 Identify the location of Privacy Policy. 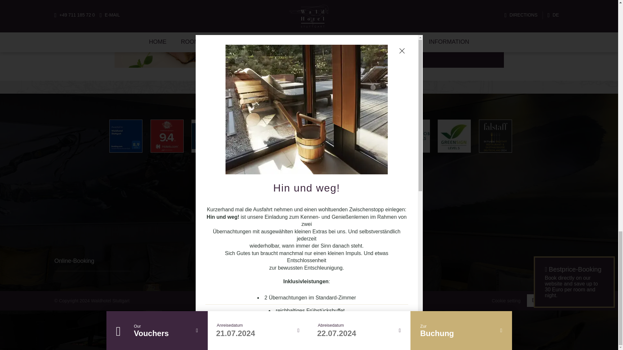
(355, 224).